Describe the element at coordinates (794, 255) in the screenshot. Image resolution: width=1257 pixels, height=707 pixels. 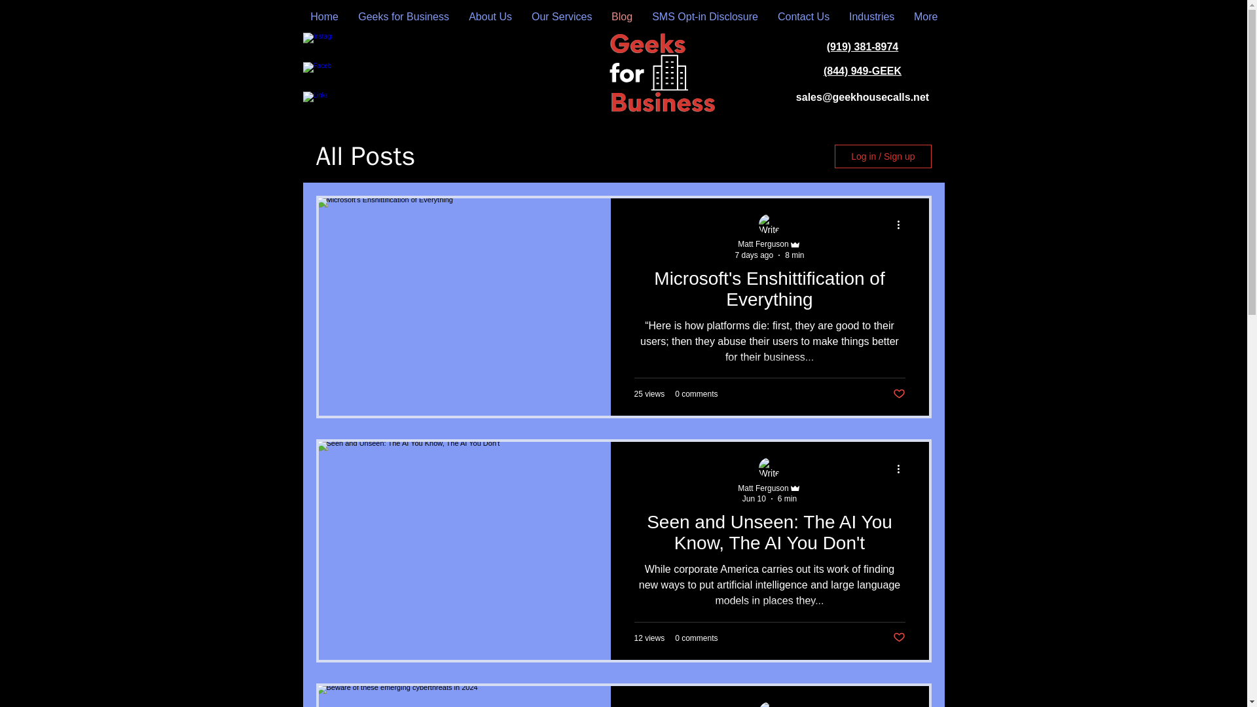
I see `8 min` at that location.